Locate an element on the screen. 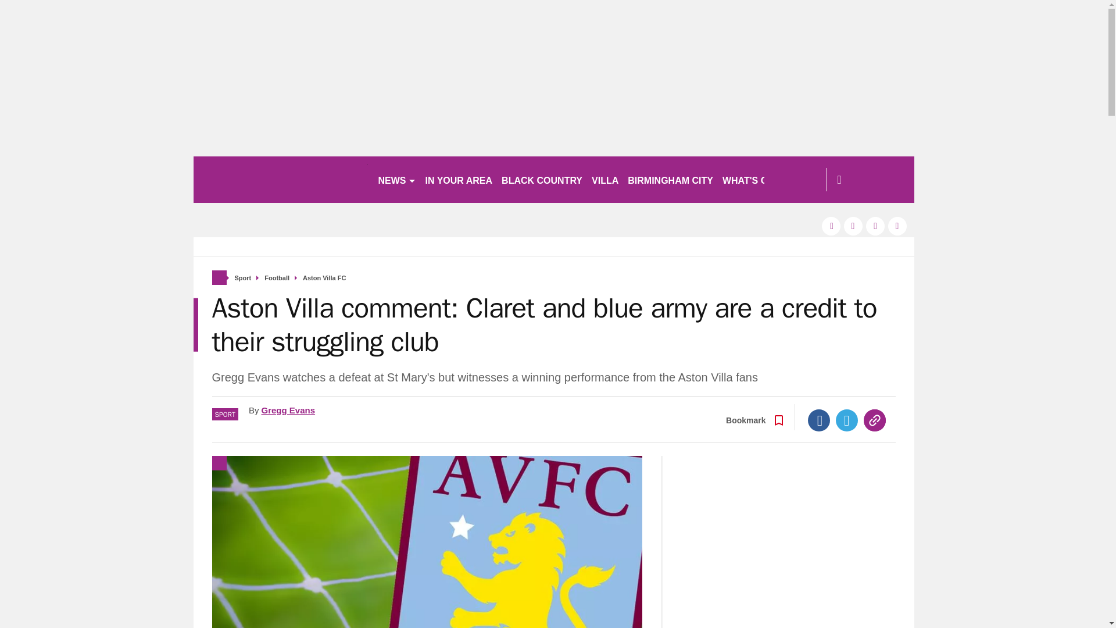  Twitter is located at coordinates (847, 420).